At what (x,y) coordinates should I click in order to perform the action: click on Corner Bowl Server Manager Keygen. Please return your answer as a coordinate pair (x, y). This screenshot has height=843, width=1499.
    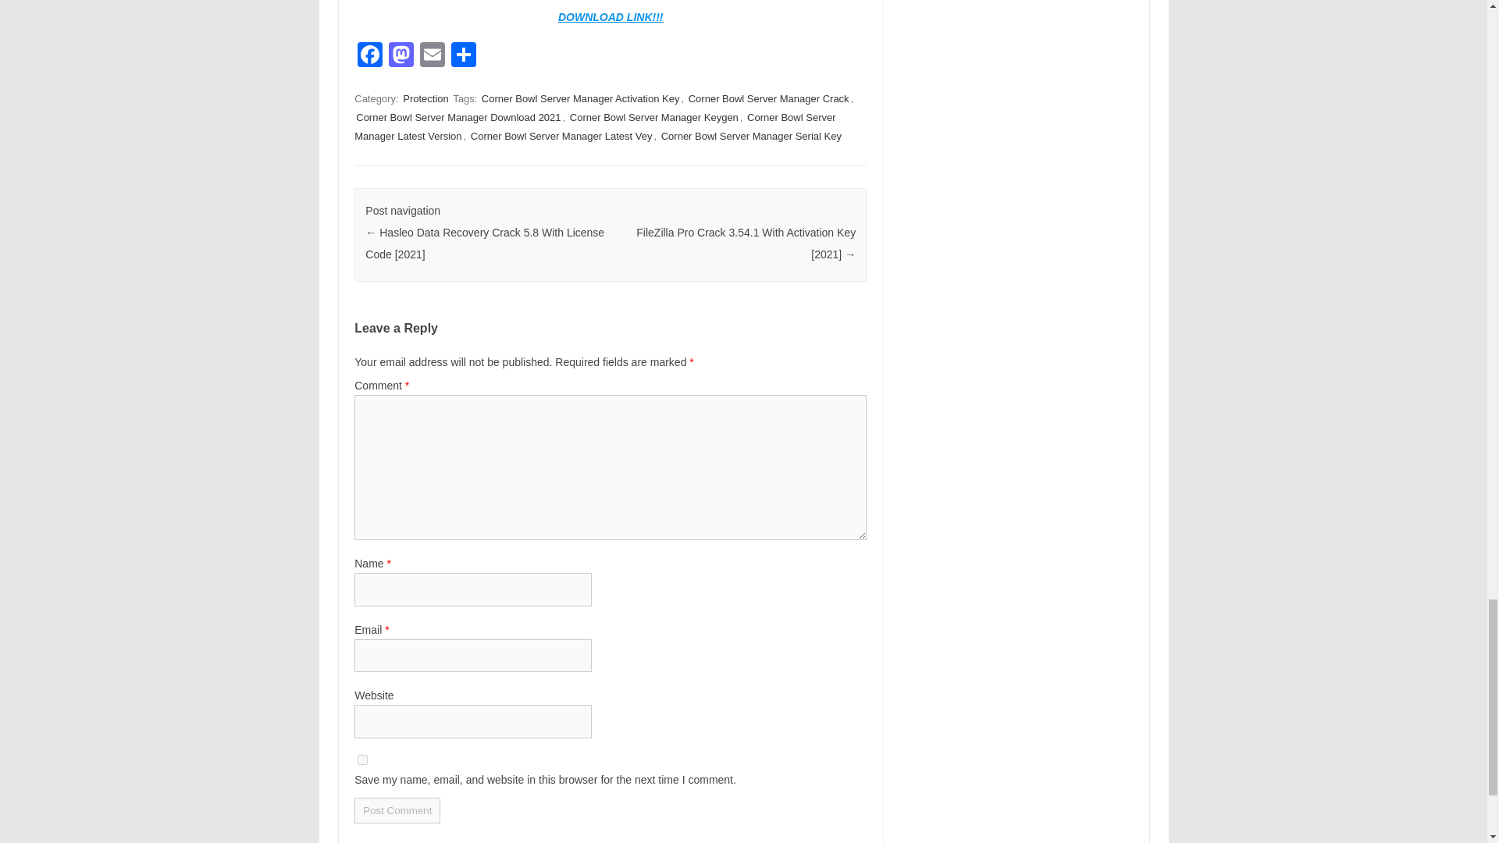
    Looking at the image, I should click on (654, 117).